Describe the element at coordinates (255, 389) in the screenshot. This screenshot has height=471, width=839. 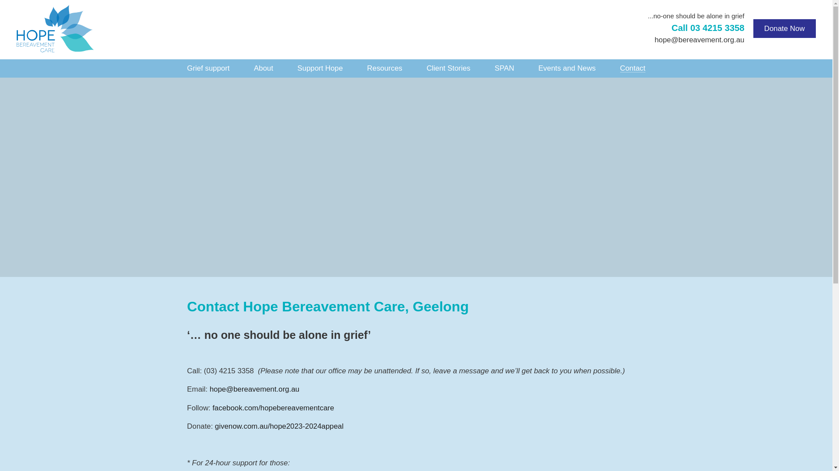
I see `hope@bereavement.org.au` at that location.